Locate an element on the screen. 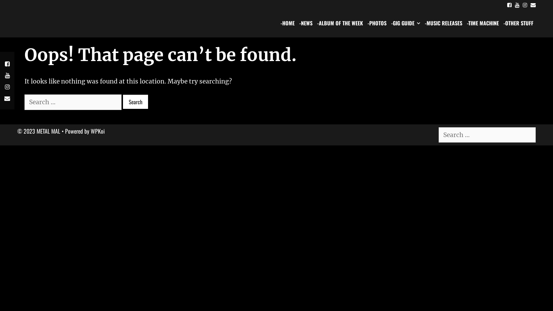 This screenshot has height=311, width=553. Search for: is located at coordinates (73, 102).